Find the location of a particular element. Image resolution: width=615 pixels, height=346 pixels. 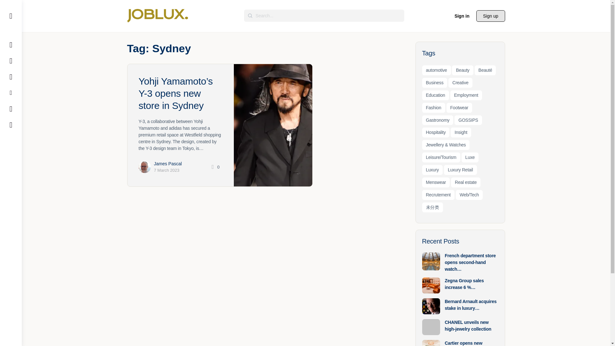

Sign in is located at coordinates (462, 16).